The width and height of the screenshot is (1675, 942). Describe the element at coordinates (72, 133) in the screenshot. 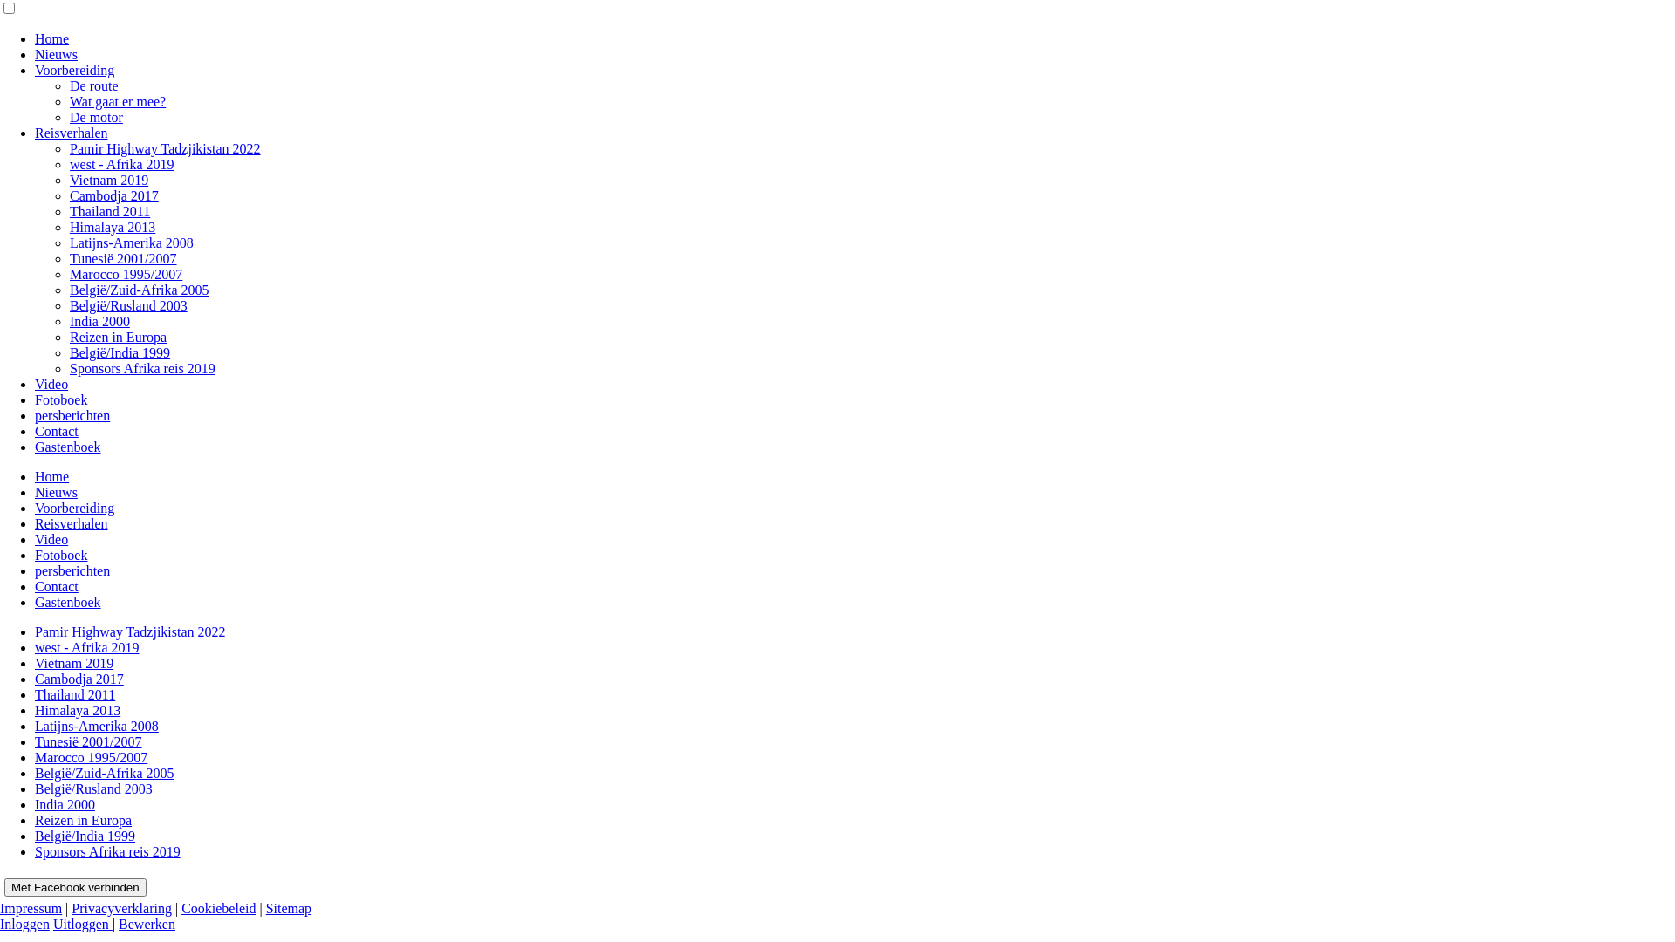

I see `Reisverhalen` at that location.